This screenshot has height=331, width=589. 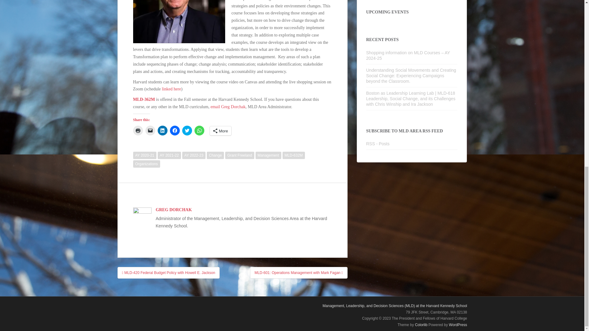 What do you see at coordinates (144, 99) in the screenshot?
I see `MLD-362M` at bounding box center [144, 99].